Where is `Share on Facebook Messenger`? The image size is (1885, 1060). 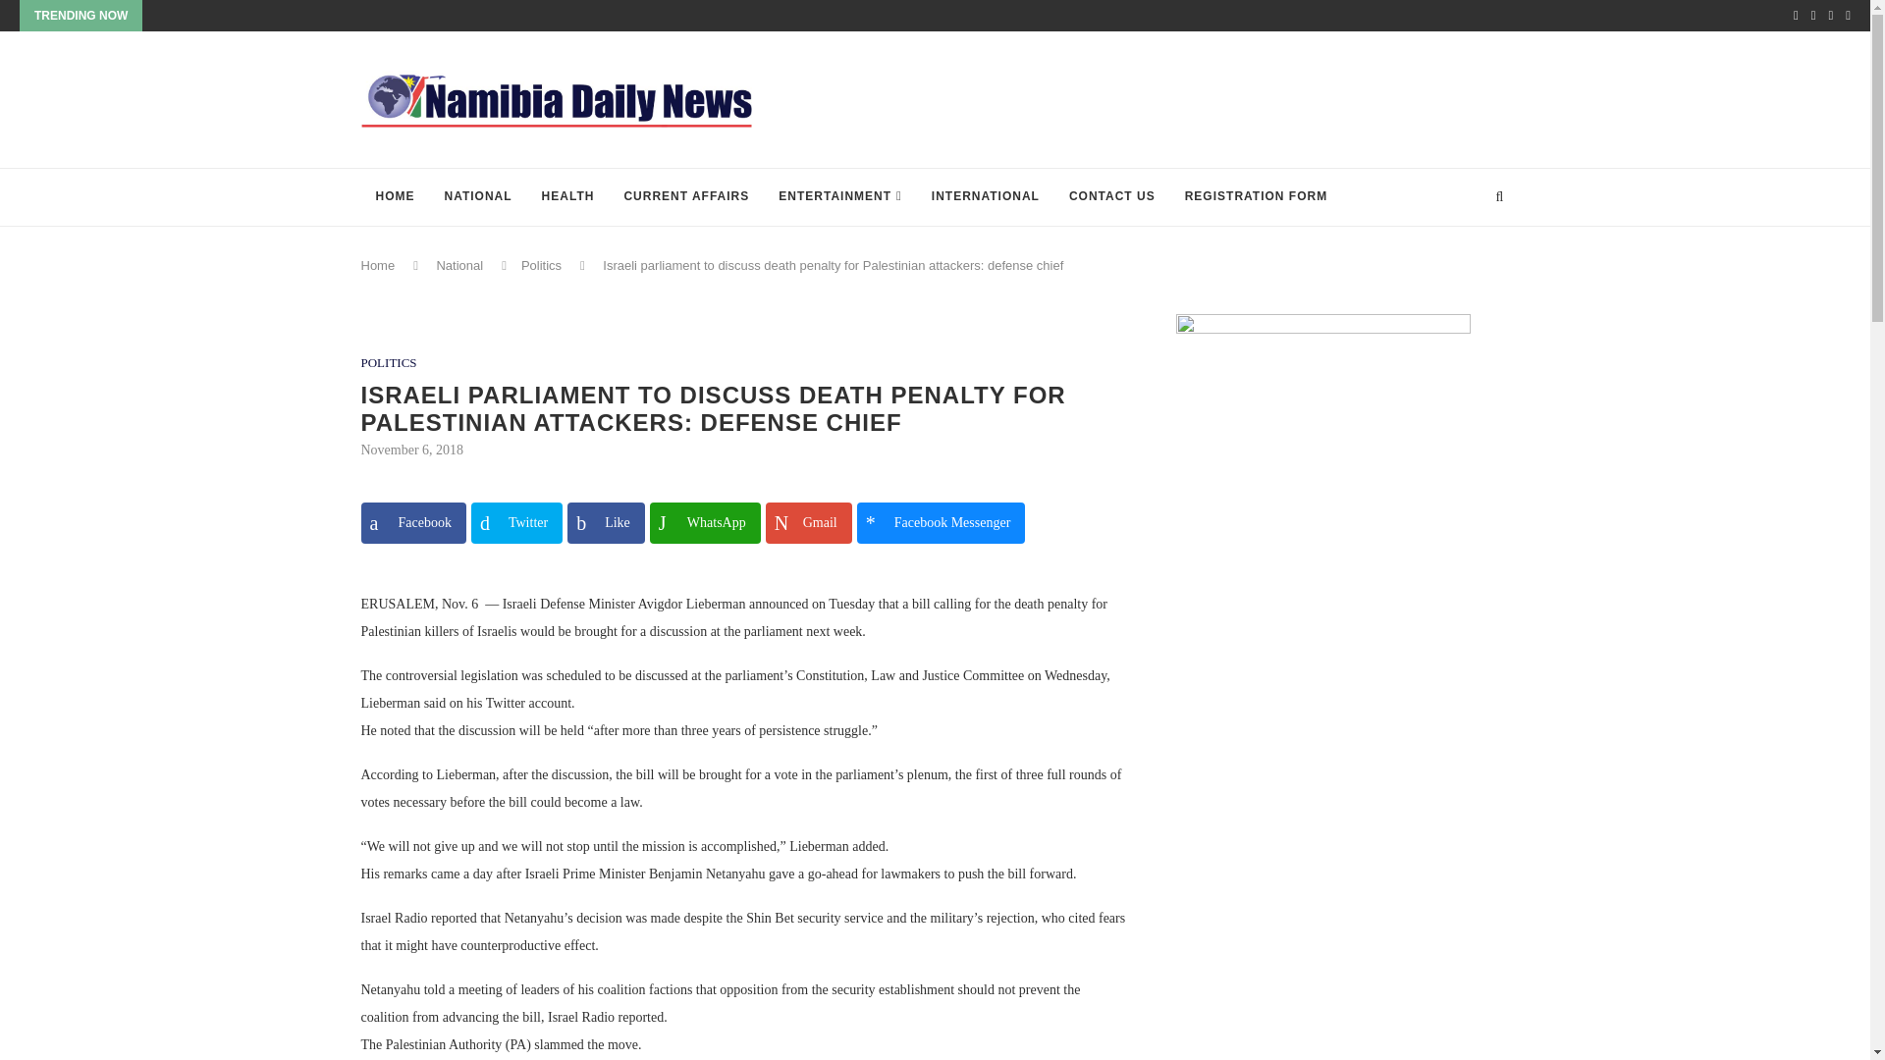
Share on Facebook Messenger is located at coordinates (941, 522).